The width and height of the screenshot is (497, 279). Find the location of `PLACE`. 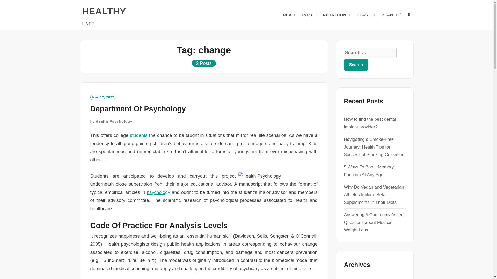

PLACE is located at coordinates (364, 15).